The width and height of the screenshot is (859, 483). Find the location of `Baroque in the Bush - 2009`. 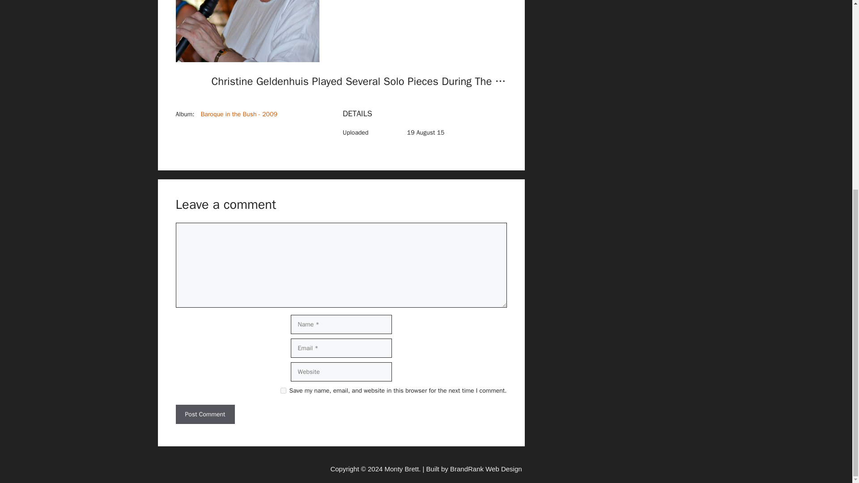

Baroque in the Bush - 2009 is located at coordinates (239, 114).